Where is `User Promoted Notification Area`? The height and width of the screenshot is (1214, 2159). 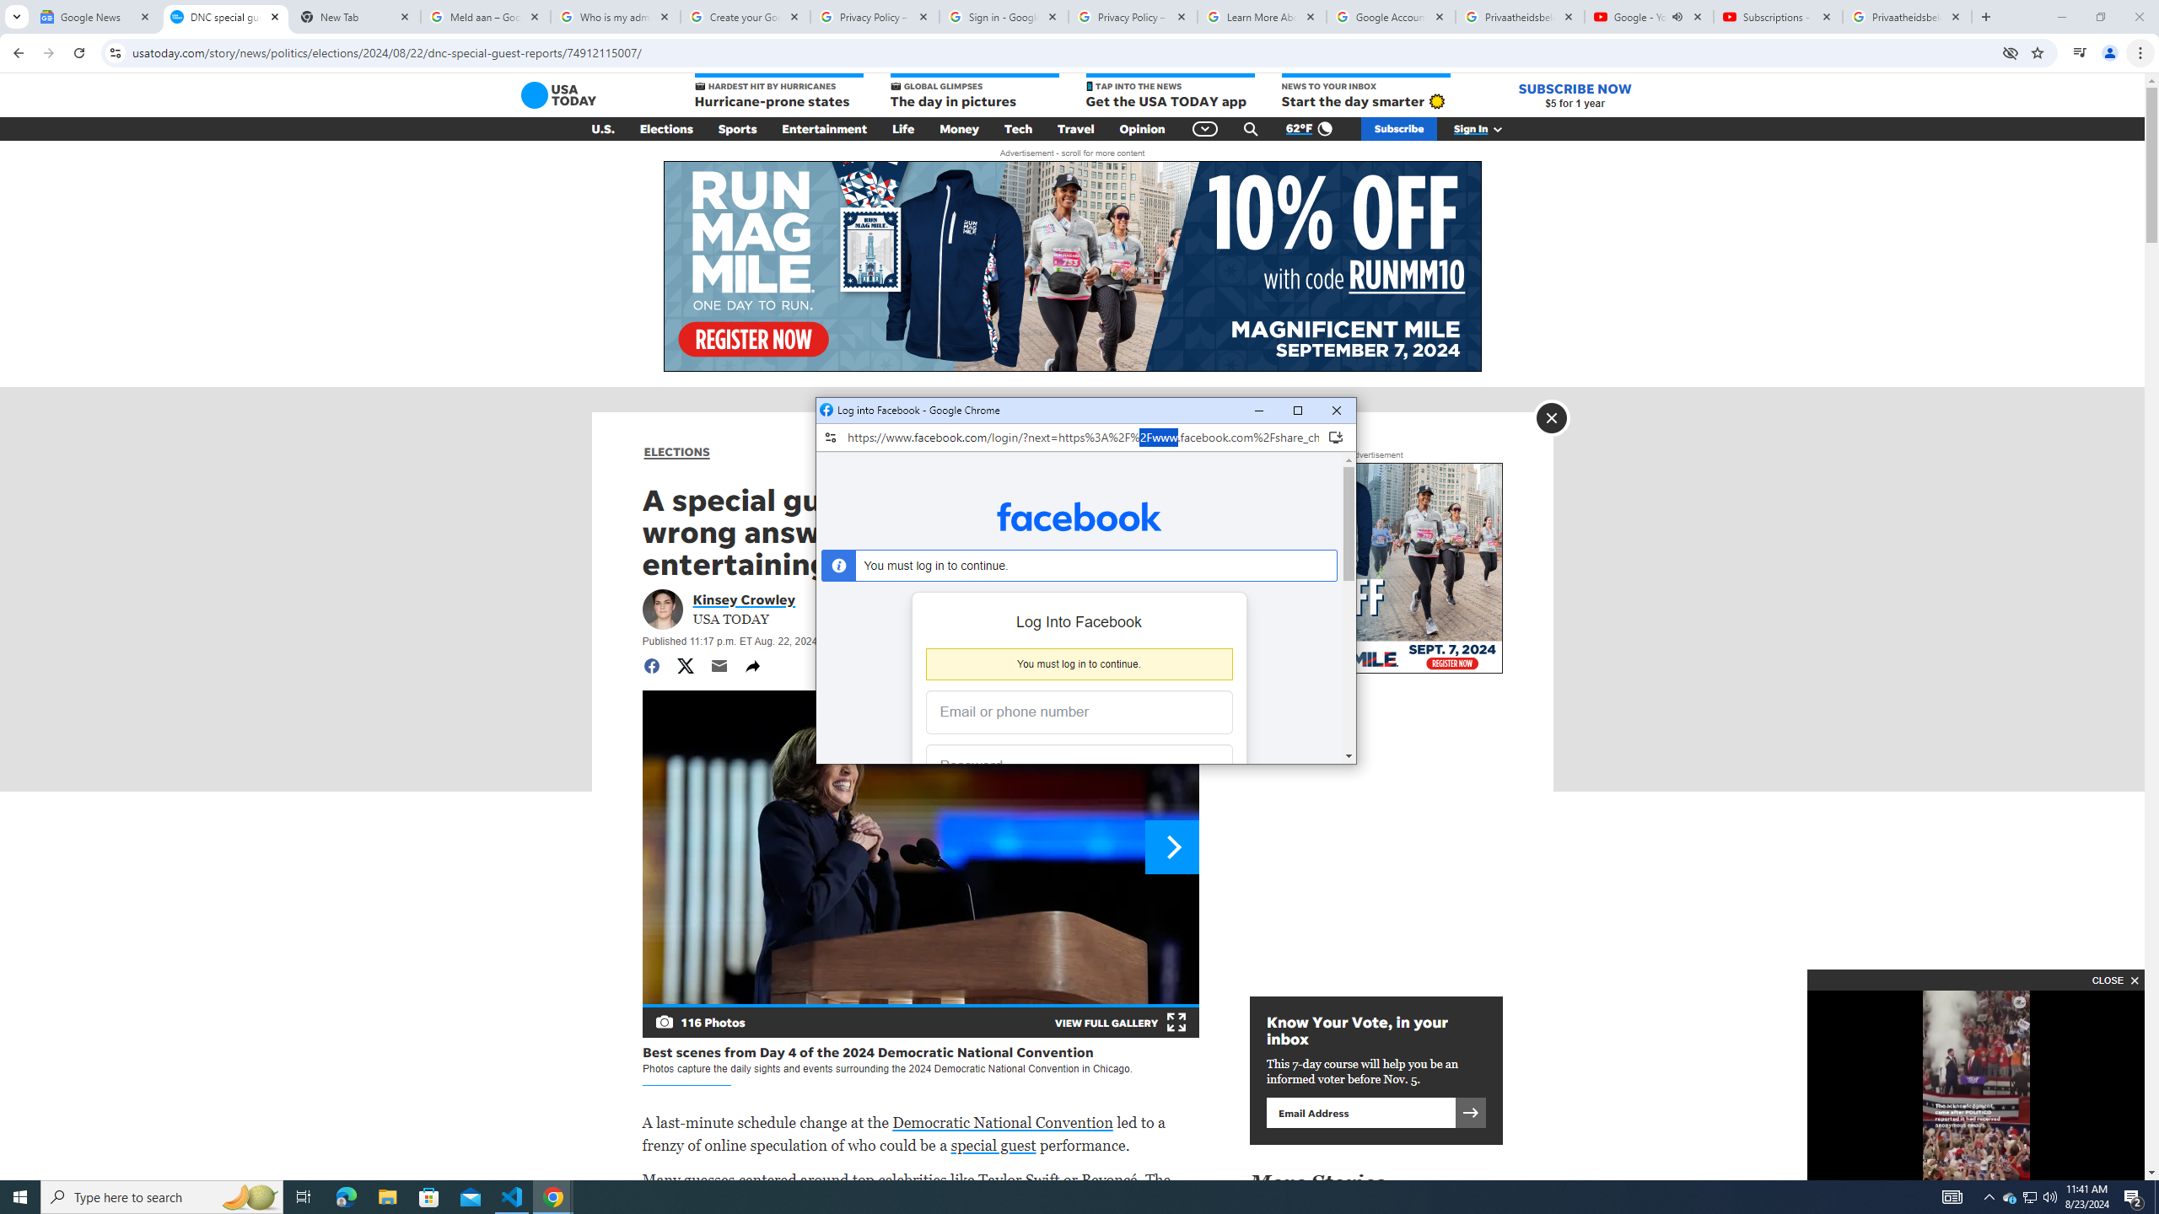
User Promoted Notification Area is located at coordinates (2029, 1197).